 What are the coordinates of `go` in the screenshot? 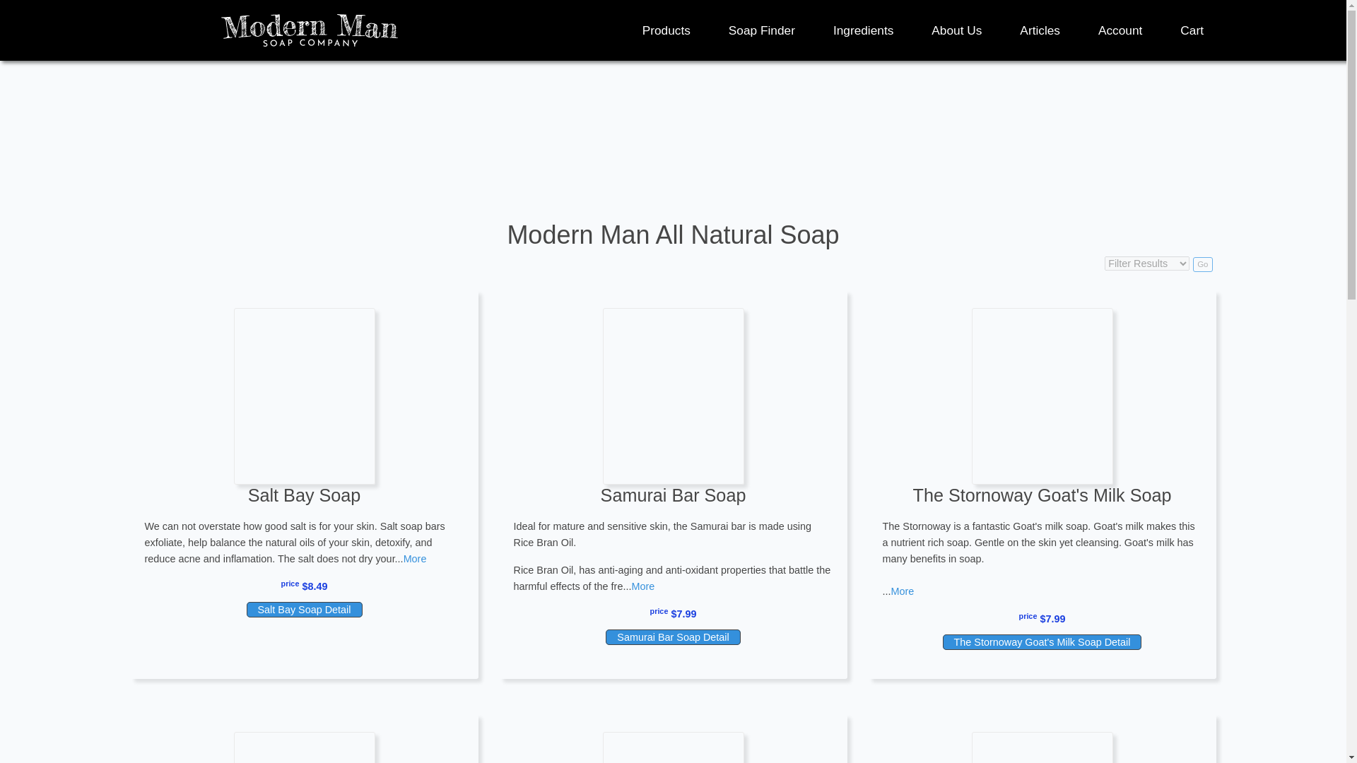 It's located at (1202, 264).